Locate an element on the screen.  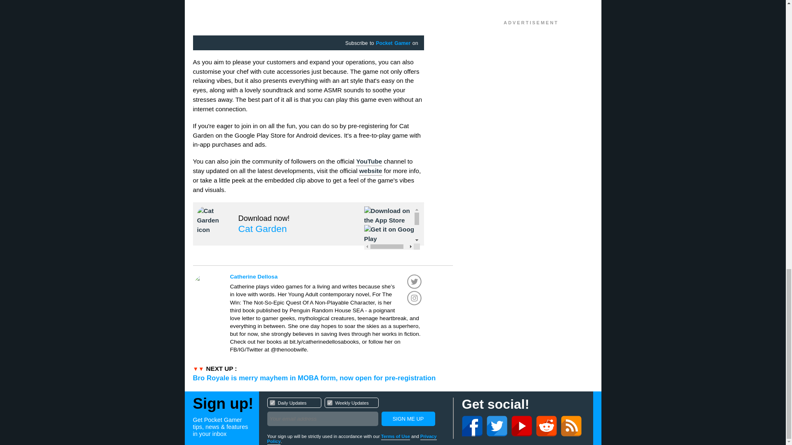
Pocket Gamer is located at coordinates (408, 419).